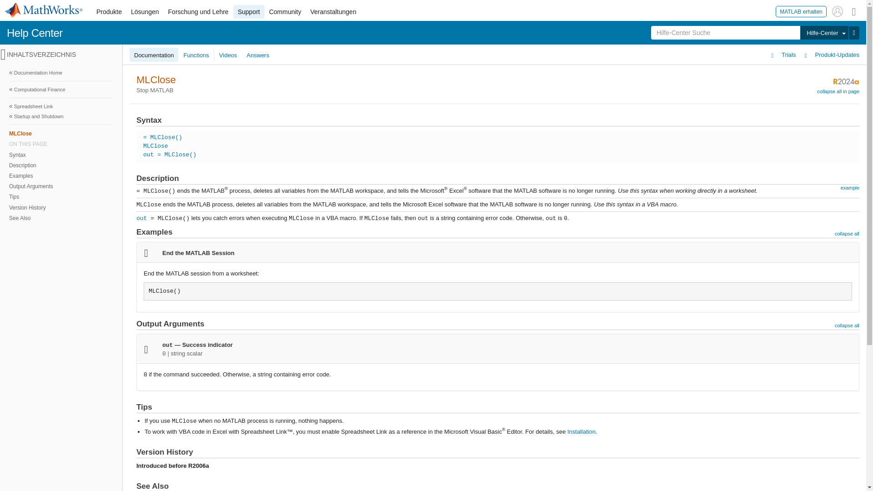 The width and height of the screenshot is (873, 491). I want to click on Veranstaltungen, so click(333, 12).